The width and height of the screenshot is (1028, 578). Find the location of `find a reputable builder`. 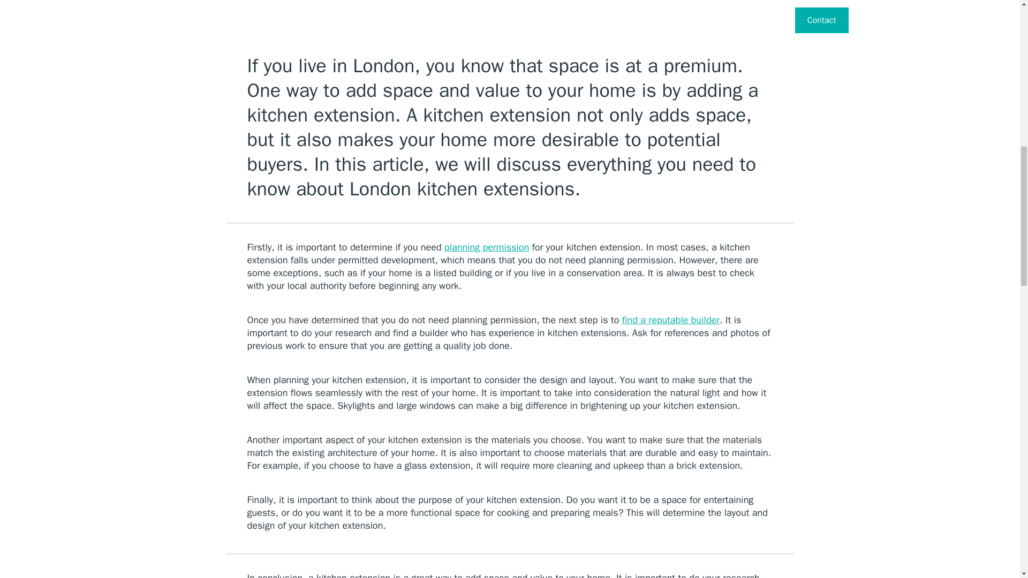

find a reputable builder is located at coordinates (670, 320).